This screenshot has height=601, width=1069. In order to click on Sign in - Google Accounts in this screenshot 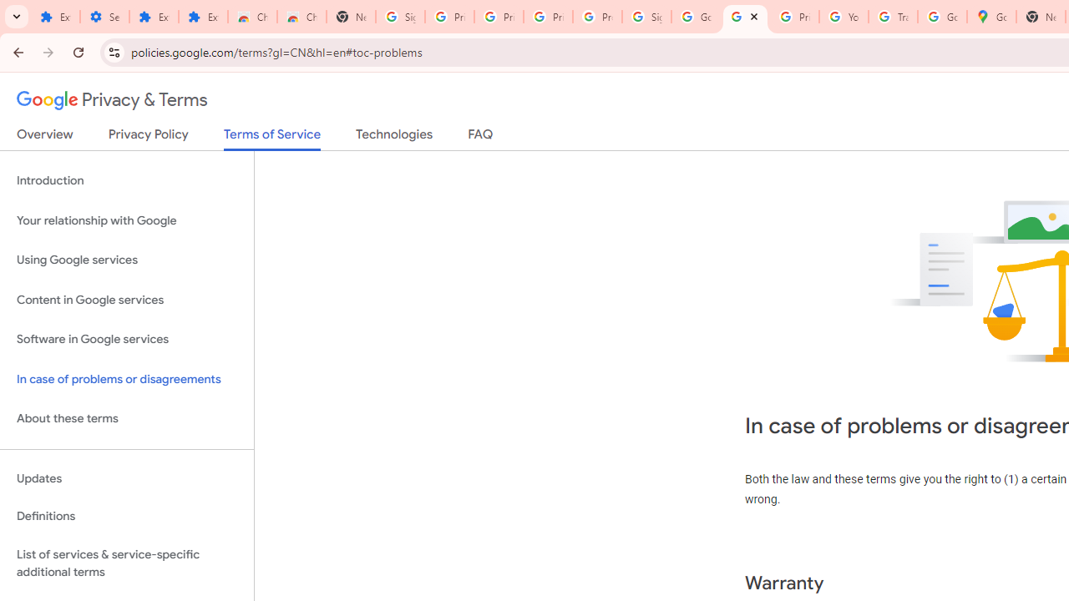, I will do `click(646, 17)`.